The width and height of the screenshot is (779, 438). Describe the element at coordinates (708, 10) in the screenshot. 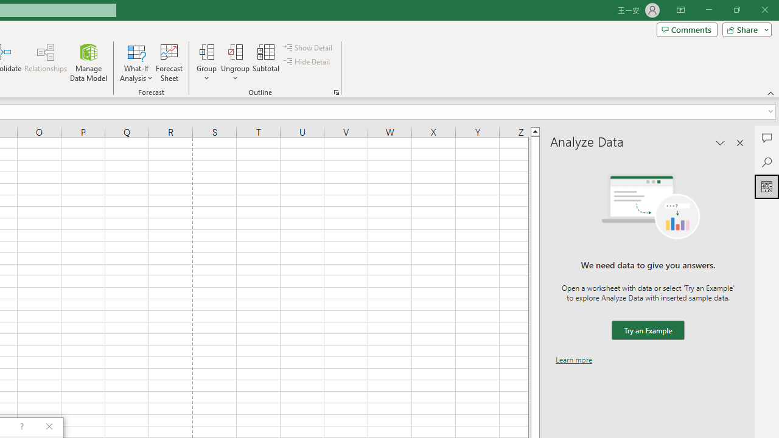

I see `Minimize` at that location.